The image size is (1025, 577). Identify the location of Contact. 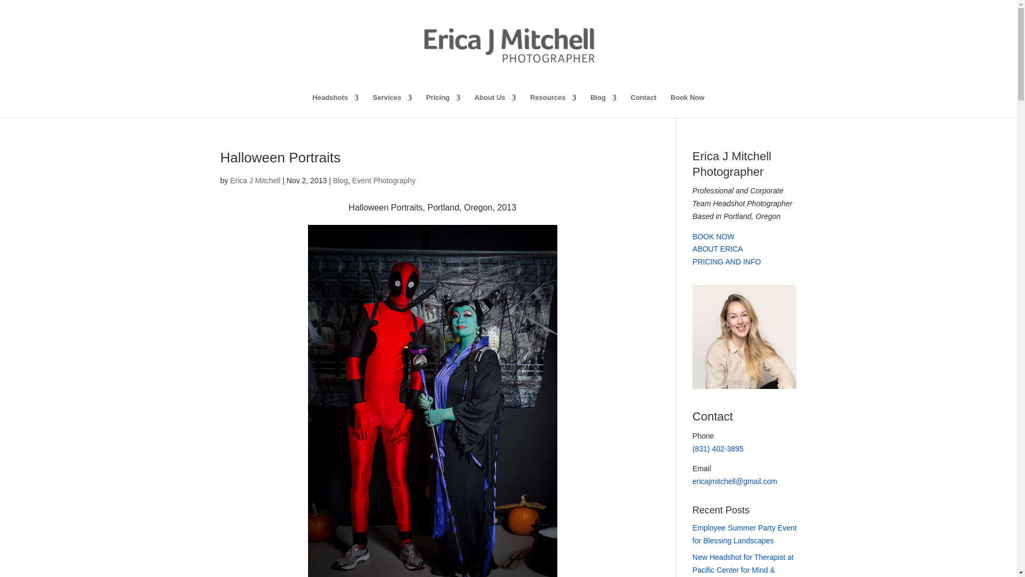
(643, 106).